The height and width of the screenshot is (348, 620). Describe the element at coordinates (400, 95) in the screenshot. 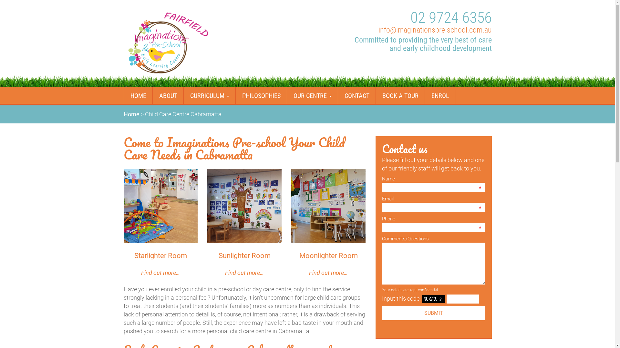

I see `BOOK A TOUR` at that location.